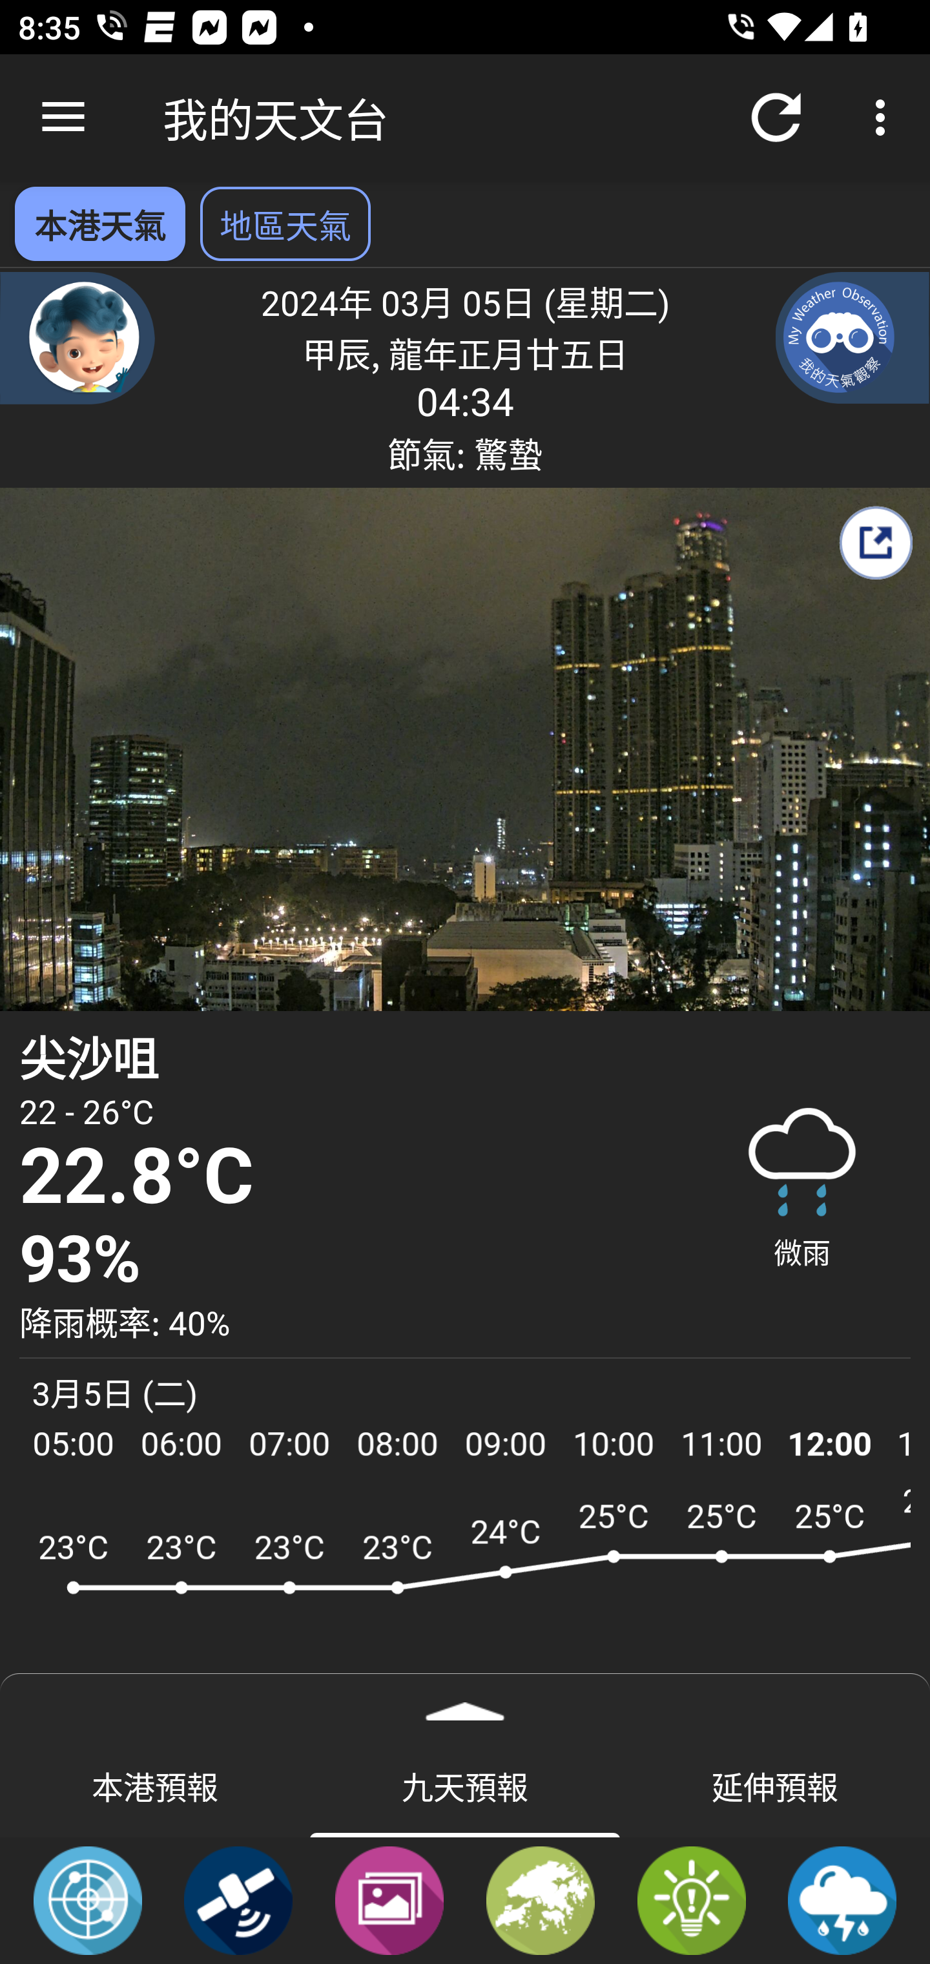 This screenshot has height=1964, width=930. I want to click on 天氣照片, so click(389, 1899).